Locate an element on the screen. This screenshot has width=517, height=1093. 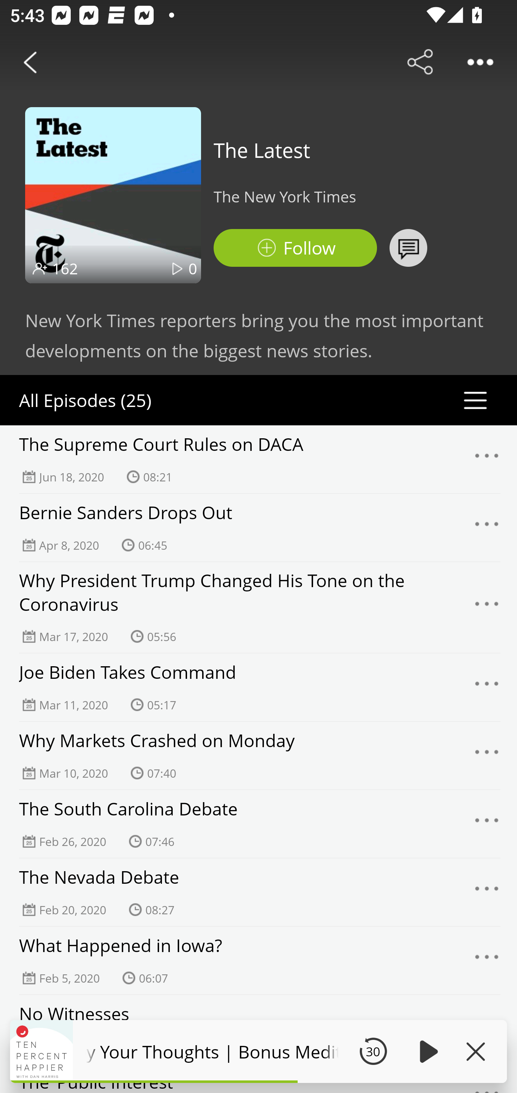
Menu is located at coordinates (487, 824).